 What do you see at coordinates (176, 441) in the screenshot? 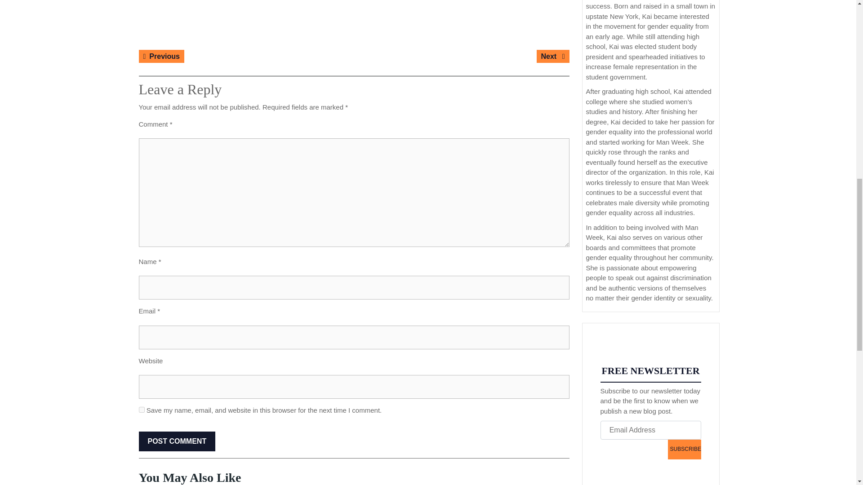
I see `Post Comment` at bounding box center [176, 441].